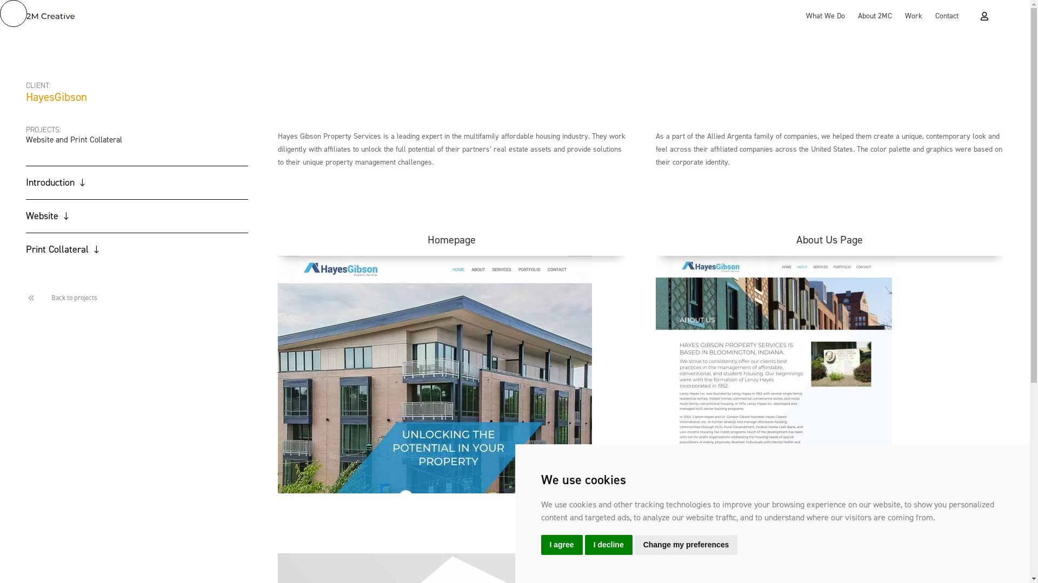 The height and width of the screenshot is (583, 1038). I want to click on Introduction, so click(137, 182).